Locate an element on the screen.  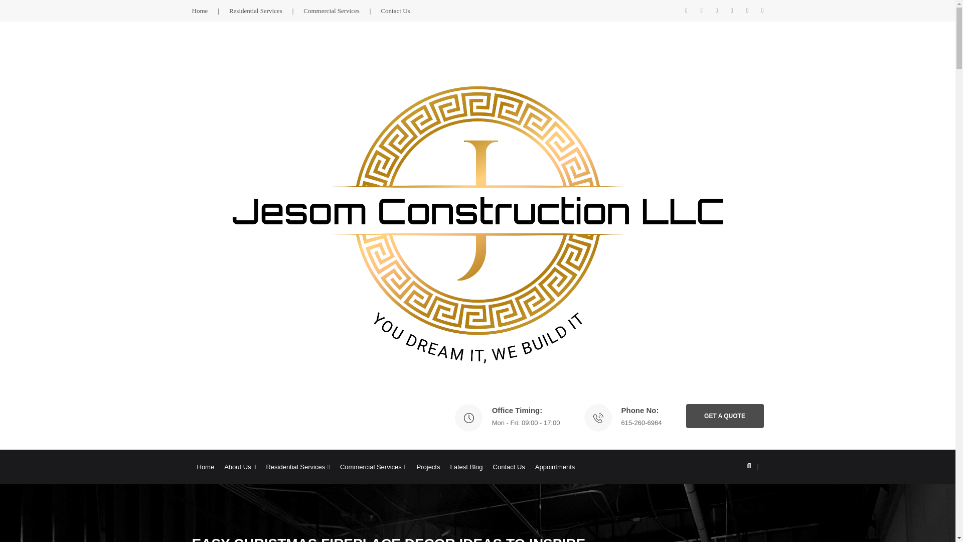
Latest Blog is located at coordinates (465, 467).